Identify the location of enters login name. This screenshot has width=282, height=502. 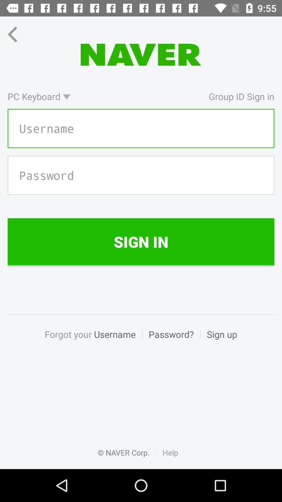
(141, 128).